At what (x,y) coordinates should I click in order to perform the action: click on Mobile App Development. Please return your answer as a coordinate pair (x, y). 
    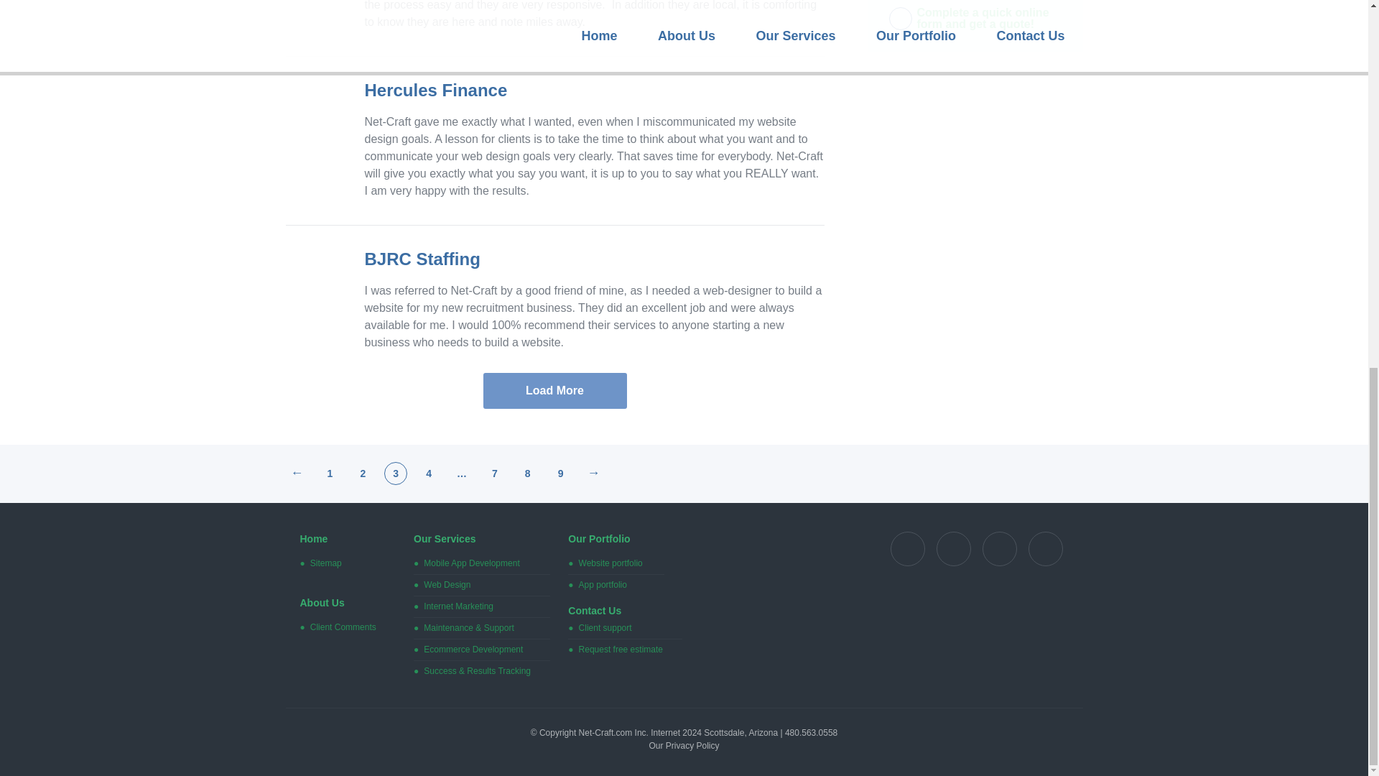
    Looking at the image, I should click on (471, 563).